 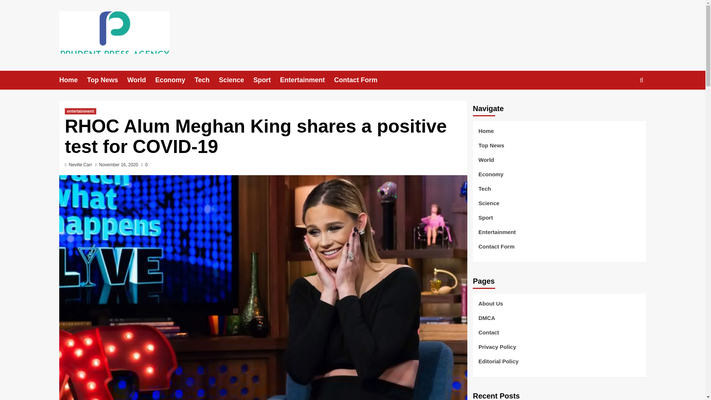 What do you see at coordinates (80, 111) in the screenshot?
I see `entertainment` at bounding box center [80, 111].